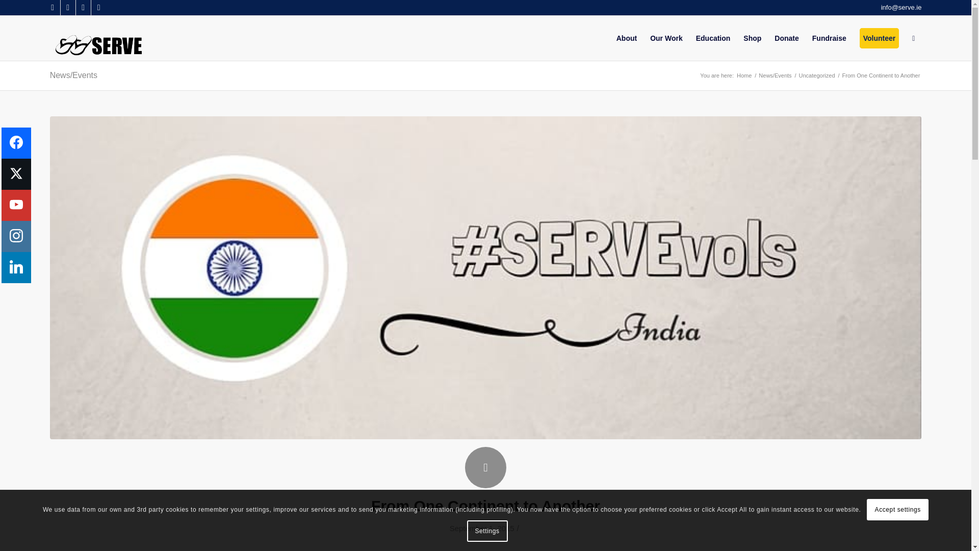 Image resolution: width=979 pixels, height=551 pixels. Describe the element at coordinates (713, 38) in the screenshot. I see `Education` at that location.